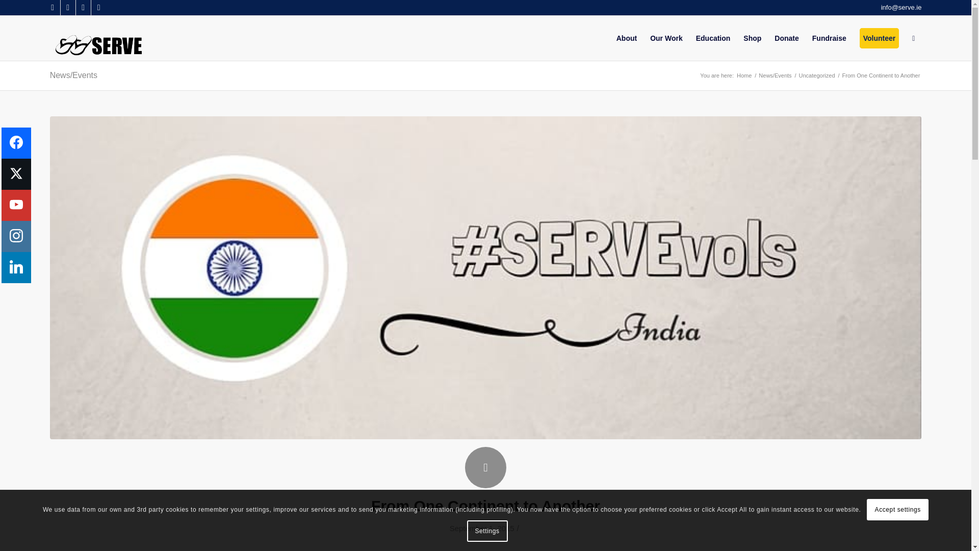 Image resolution: width=979 pixels, height=551 pixels. Describe the element at coordinates (713, 38) in the screenshot. I see `Education` at that location.